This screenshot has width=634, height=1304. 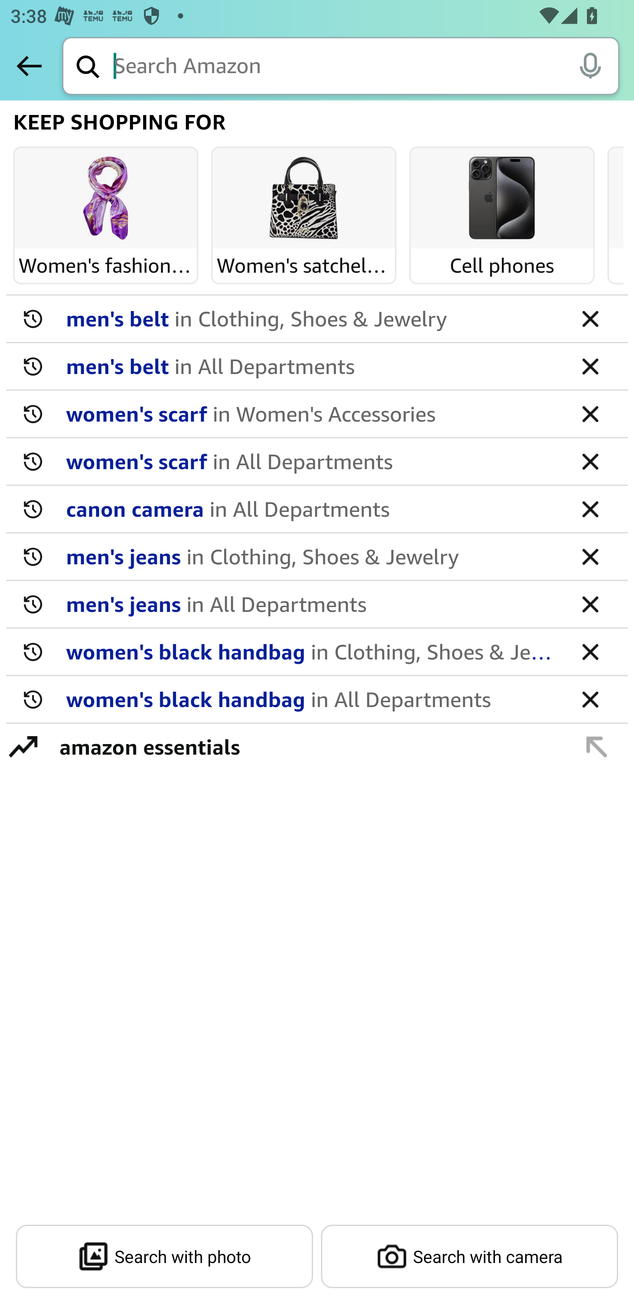 What do you see at coordinates (317, 462) in the screenshot?
I see `women's scarf delete` at bounding box center [317, 462].